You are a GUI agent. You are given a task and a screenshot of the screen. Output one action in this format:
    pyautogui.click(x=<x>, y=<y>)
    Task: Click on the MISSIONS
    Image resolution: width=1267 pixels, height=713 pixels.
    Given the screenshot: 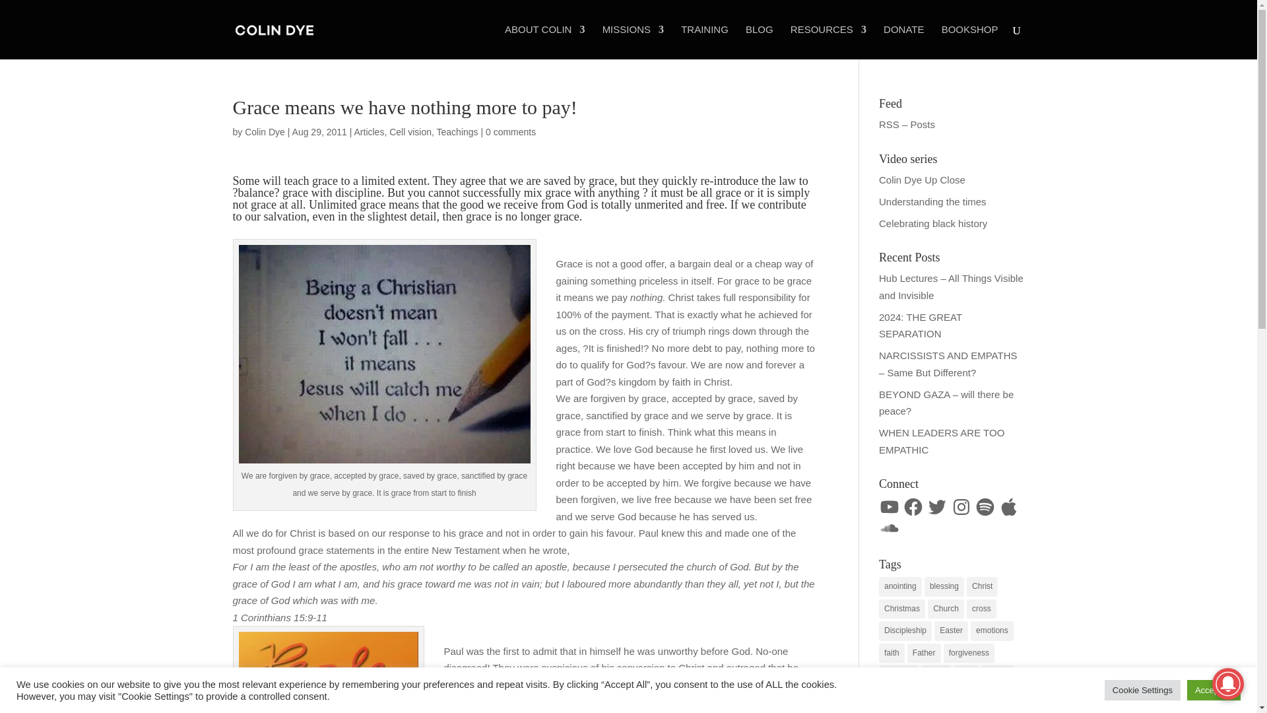 What is the action you would take?
    pyautogui.click(x=633, y=42)
    